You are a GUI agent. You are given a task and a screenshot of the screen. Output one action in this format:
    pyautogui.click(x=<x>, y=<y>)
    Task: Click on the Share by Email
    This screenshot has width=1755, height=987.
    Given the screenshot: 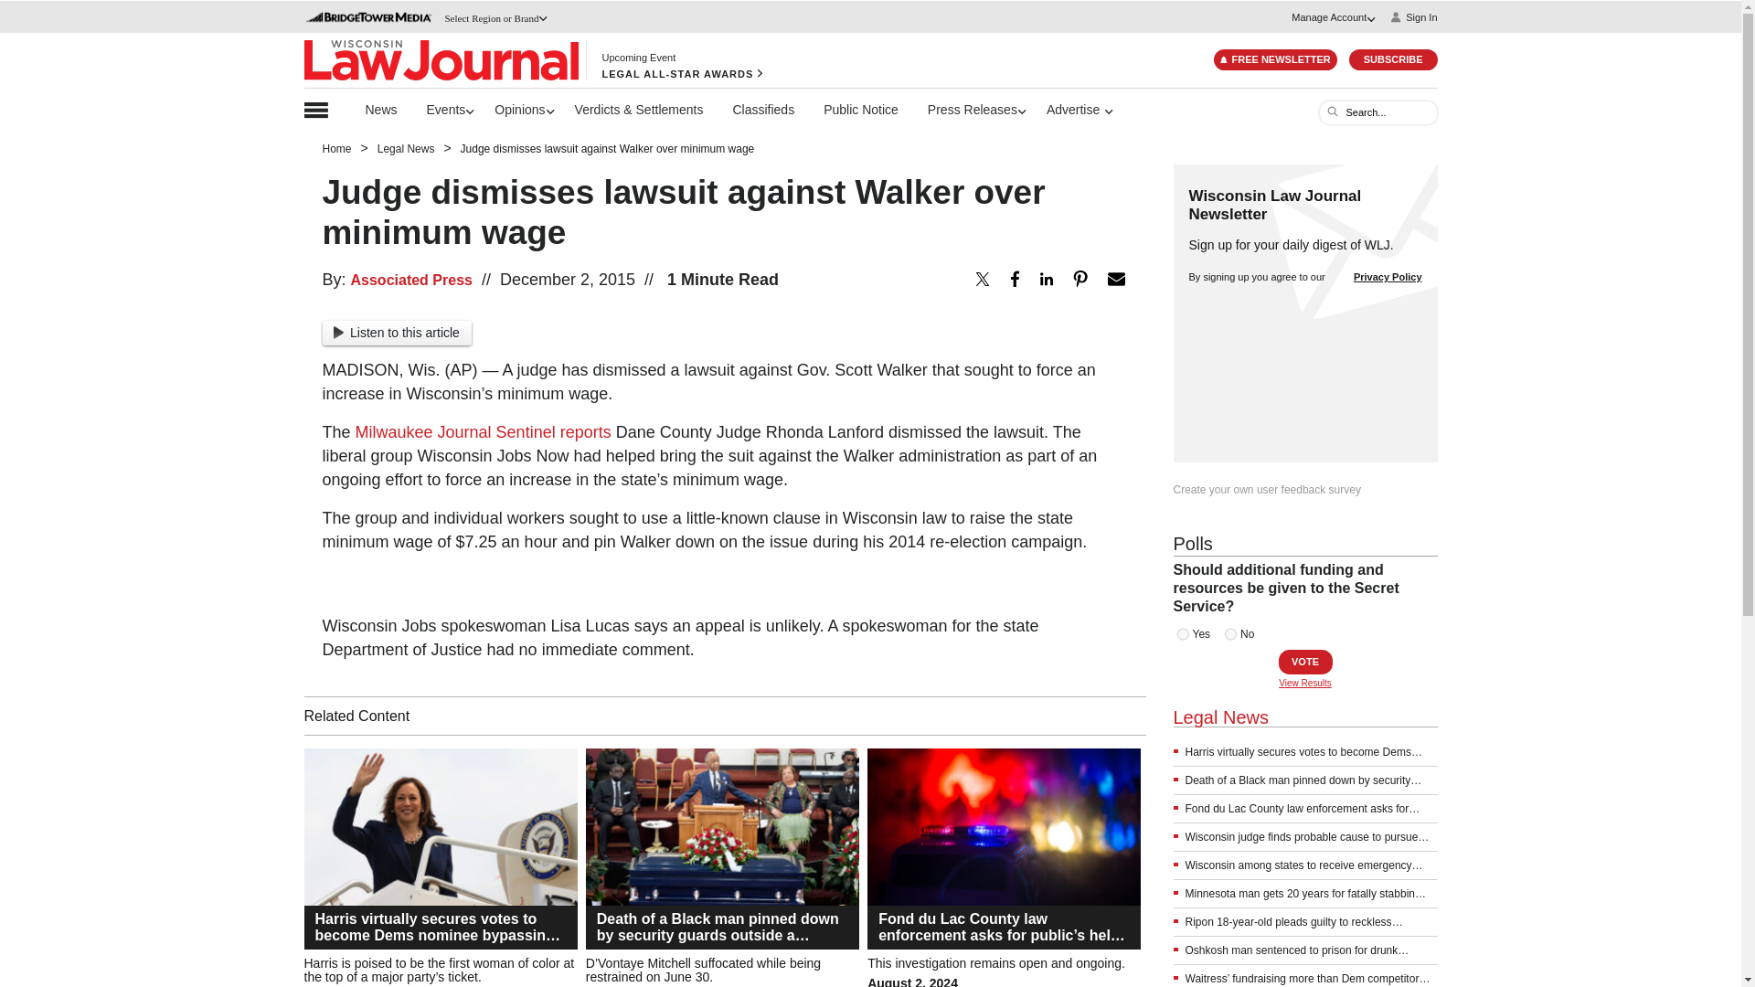 What is the action you would take?
    pyautogui.click(x=1115, y=278)
    